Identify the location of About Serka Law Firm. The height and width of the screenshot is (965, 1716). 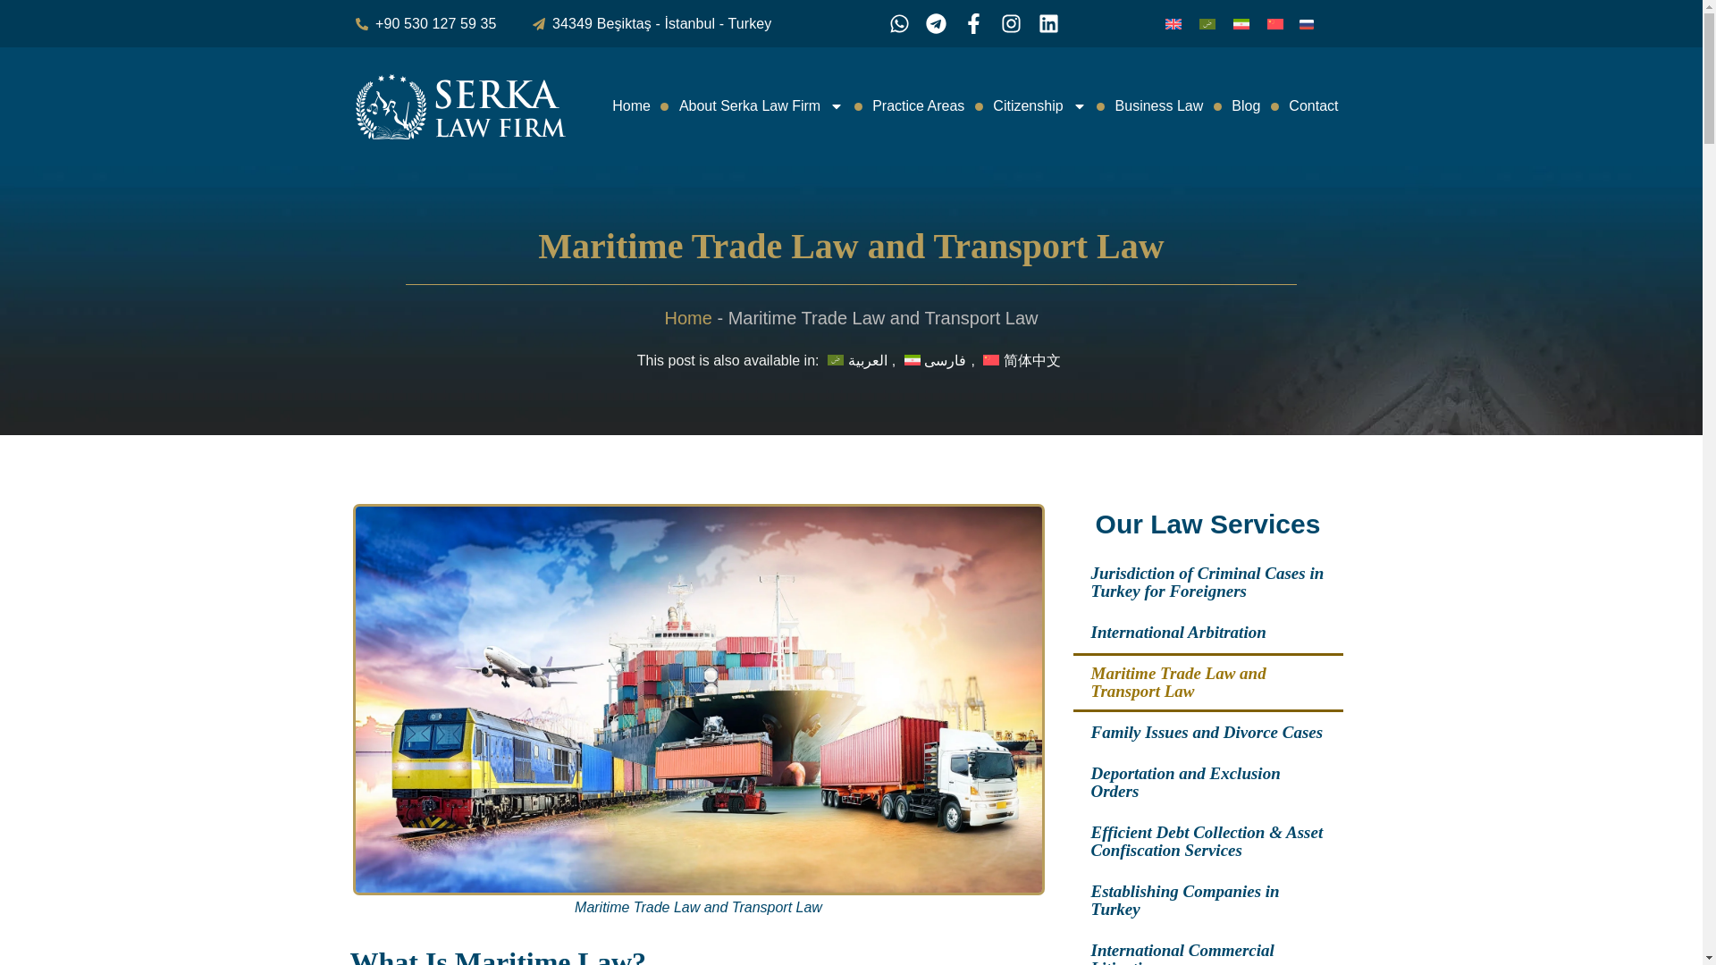
(761, 105).